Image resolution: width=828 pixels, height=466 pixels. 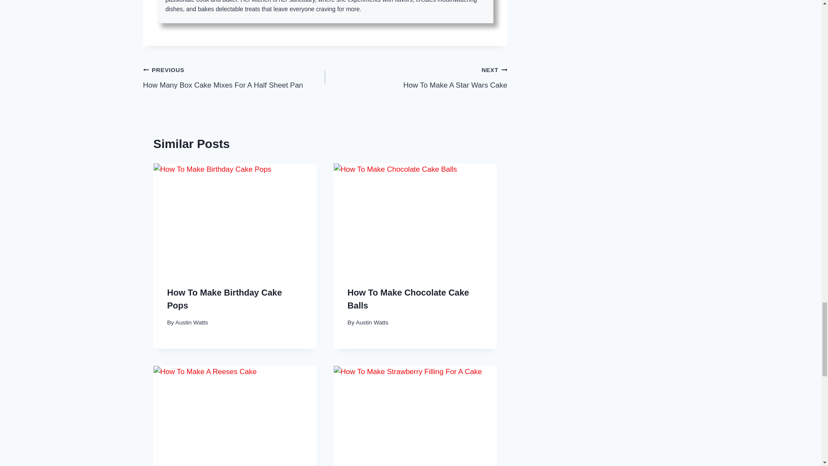 I want to click on How To Make Birthday Cake Pops, so click(x=372, y=322).